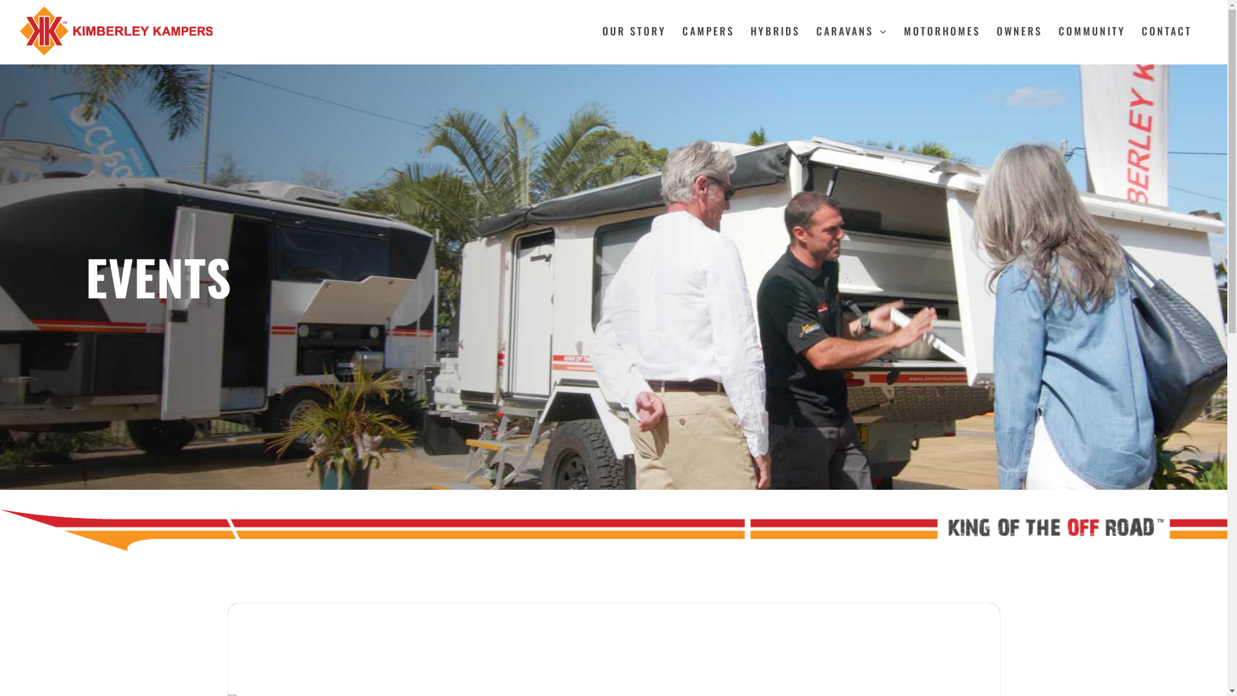  What do you see at coordinates (1019, 31) in the screenshot?
I see `OWNERS` at bounding box center [1019, 31].